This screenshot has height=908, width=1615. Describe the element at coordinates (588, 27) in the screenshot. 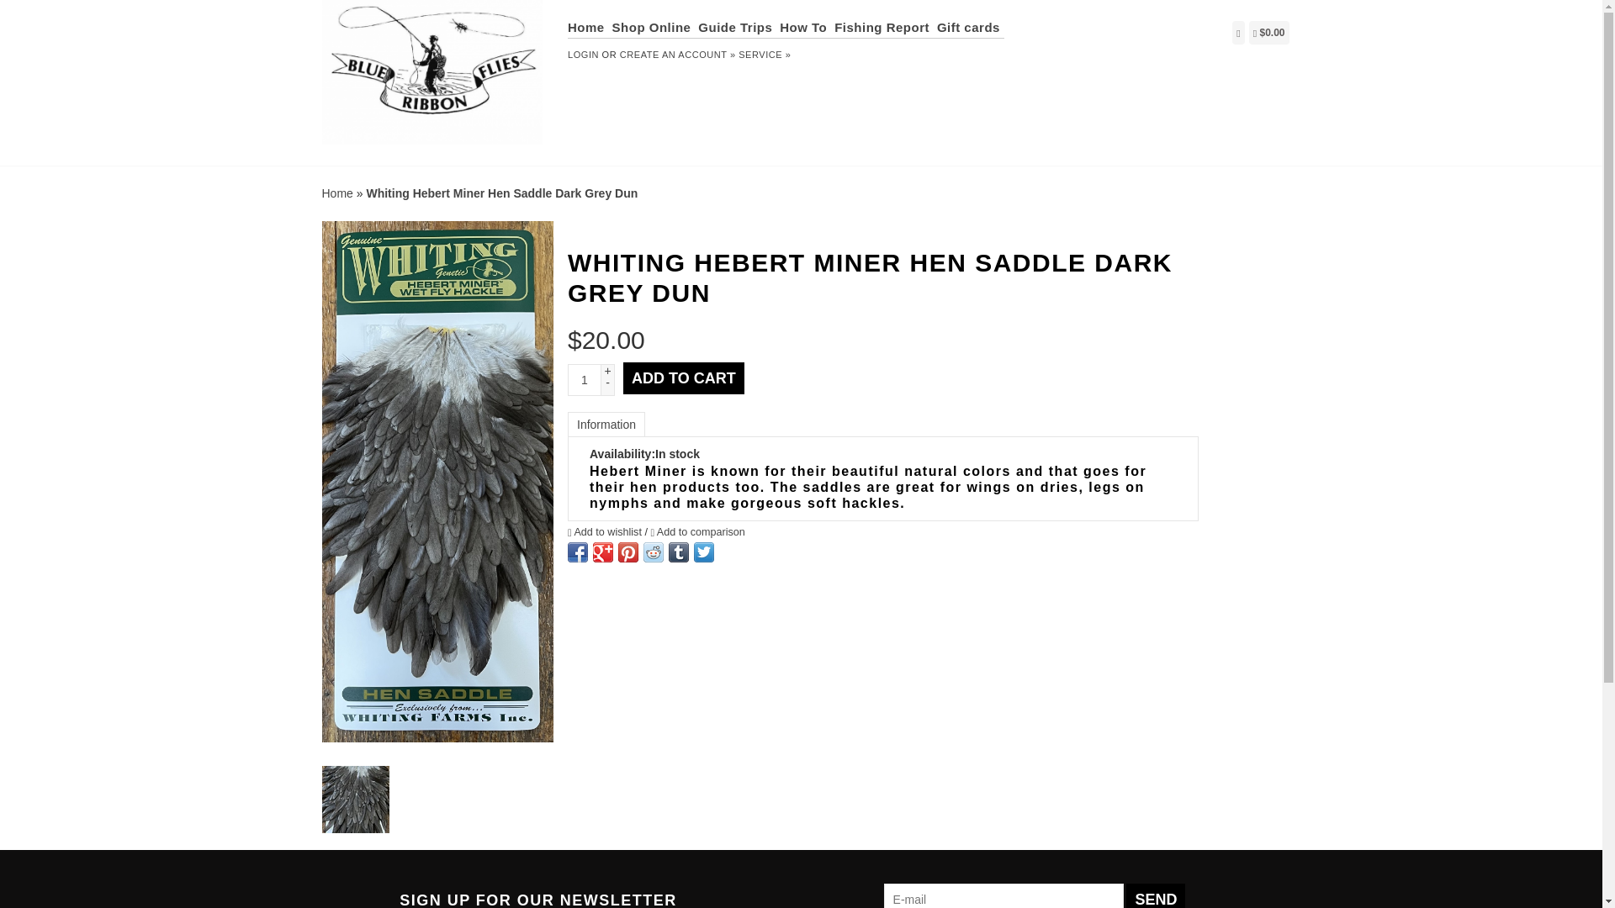

I see `Home` at that location.